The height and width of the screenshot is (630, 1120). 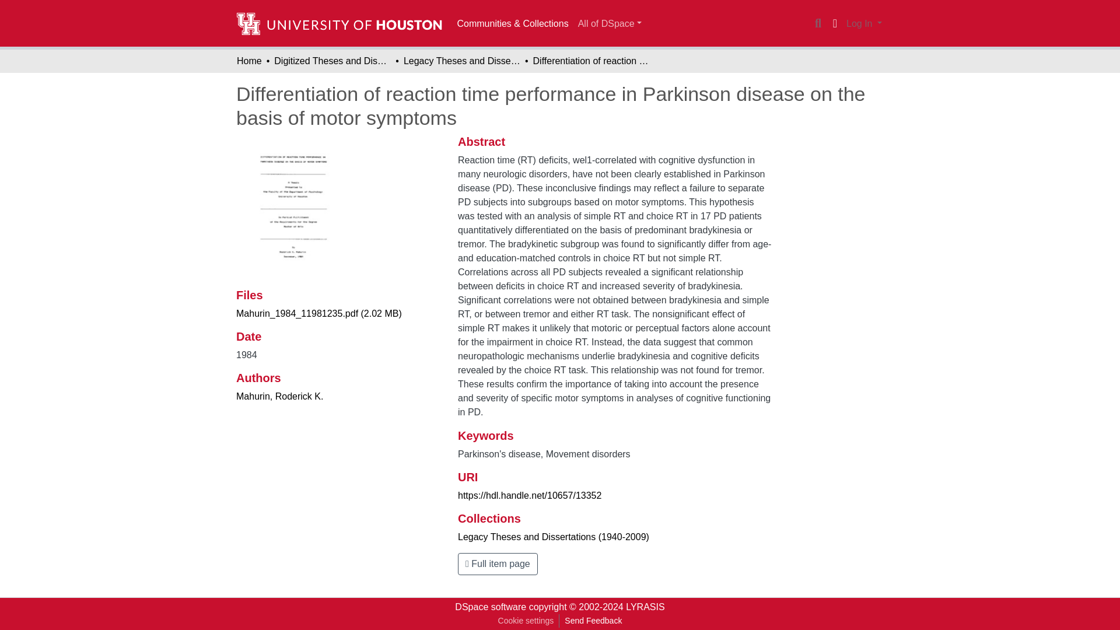 What do you see at coordinates (834, 23) in the screenshot?
I see `Language switch` at bounding box center [834, 23].